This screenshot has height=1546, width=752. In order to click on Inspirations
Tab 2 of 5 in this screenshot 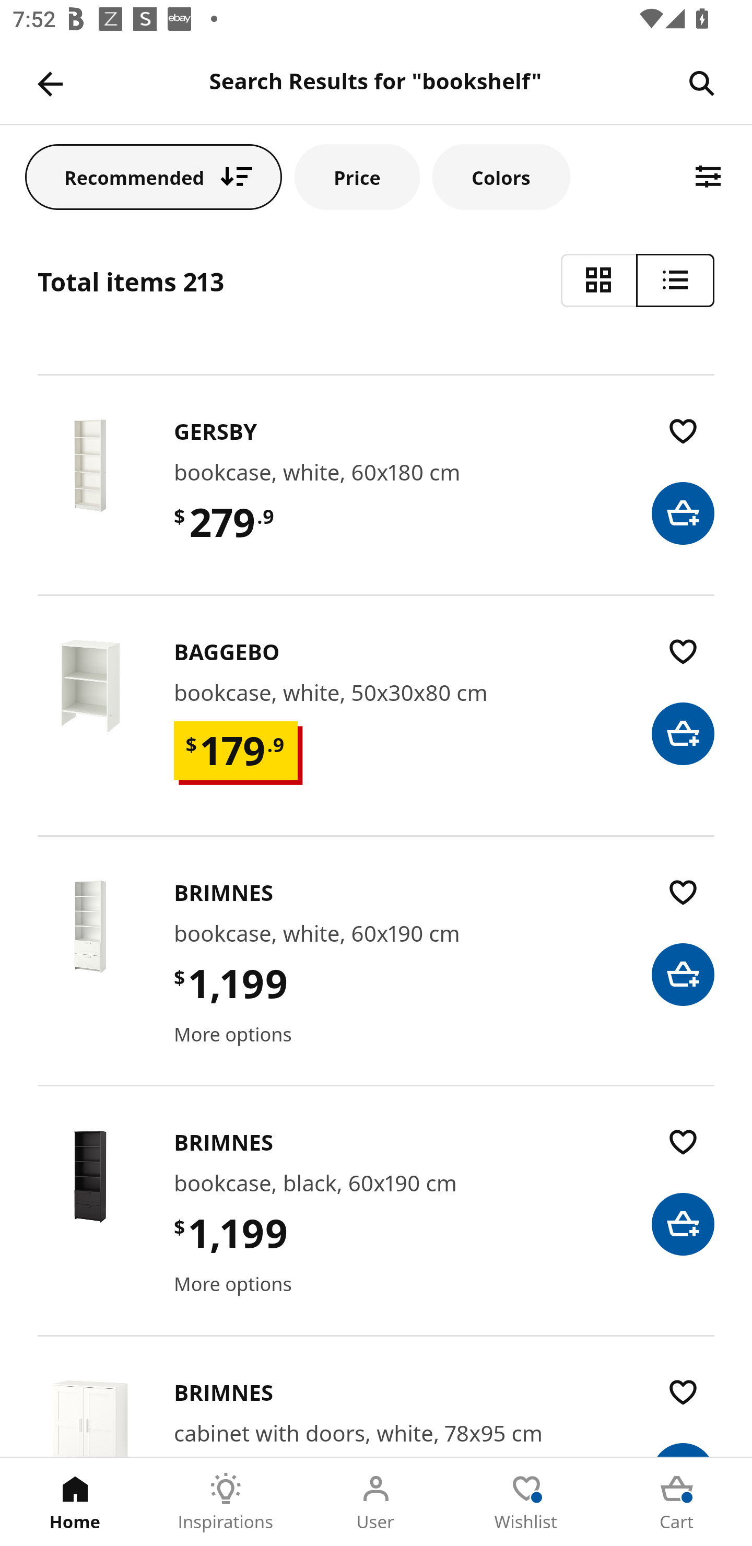, I will do `click(226, 1502)`.